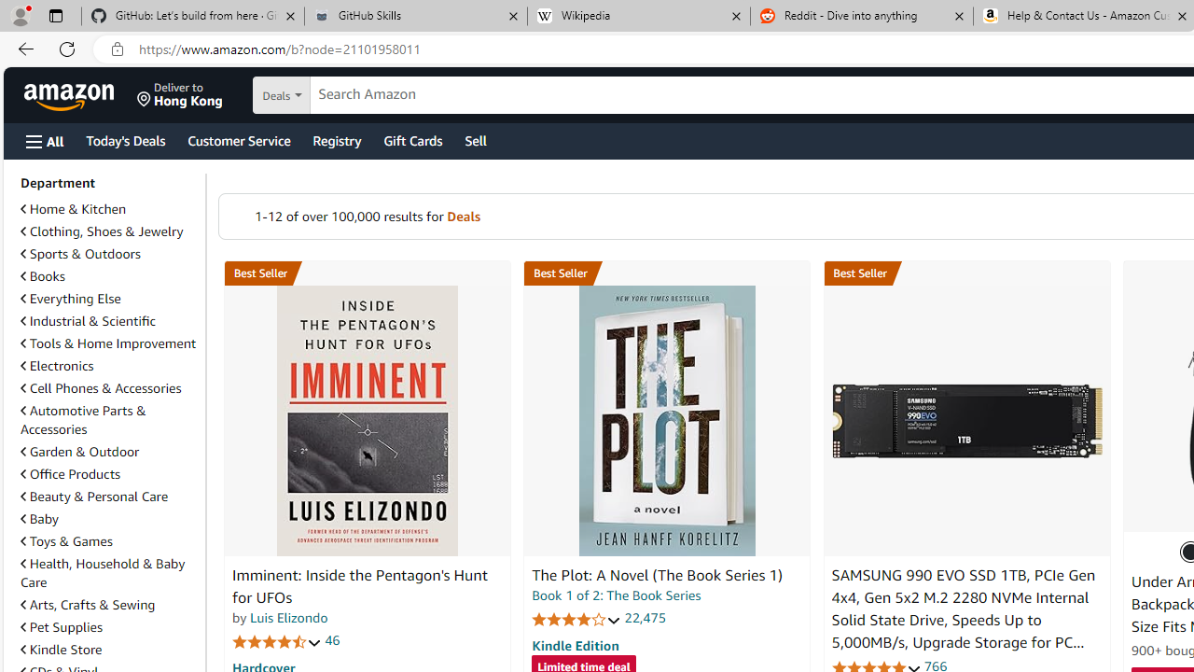 This screenshot has height=672, width=1194. Describe the element at coordinates (667, 273) in the screenshot. I see `Best Seller in Heist Thrillers` at that location.